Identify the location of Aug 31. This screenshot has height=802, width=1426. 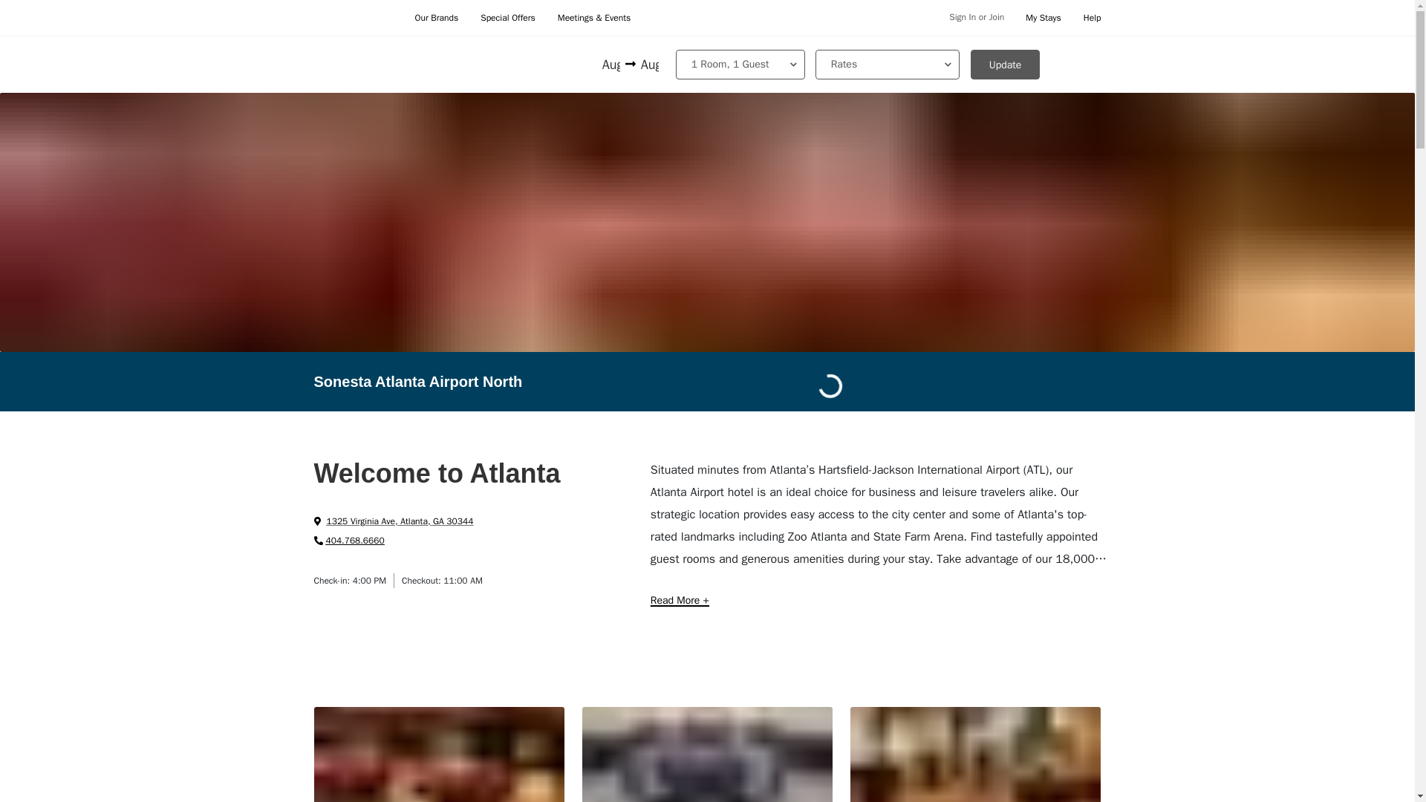
(648, 65).